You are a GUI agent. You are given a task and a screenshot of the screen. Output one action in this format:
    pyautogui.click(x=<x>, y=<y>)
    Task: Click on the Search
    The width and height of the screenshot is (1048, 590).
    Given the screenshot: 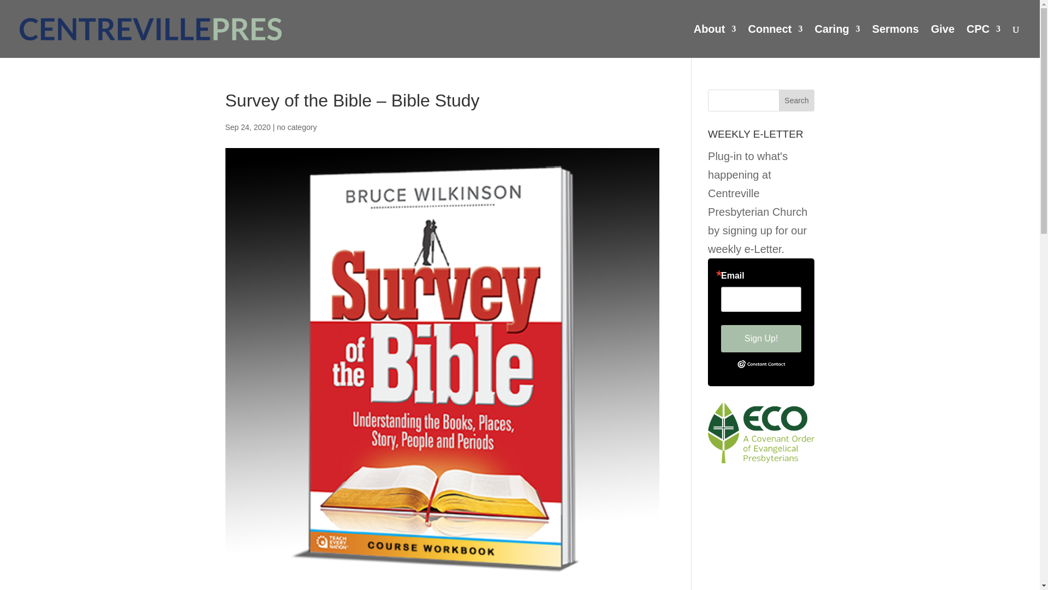 What is the action you would take?
    pyautogui.click(x=797, y=101)
    